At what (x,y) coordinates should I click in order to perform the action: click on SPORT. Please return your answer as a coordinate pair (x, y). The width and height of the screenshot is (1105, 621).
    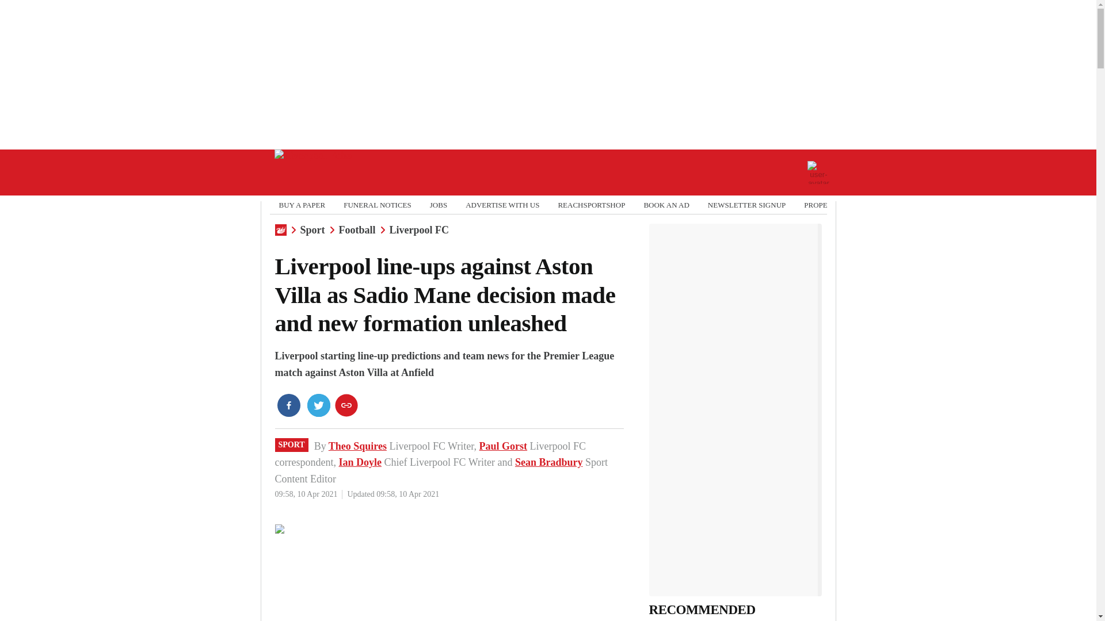
    Looking at the image, I should click on (291, 445).